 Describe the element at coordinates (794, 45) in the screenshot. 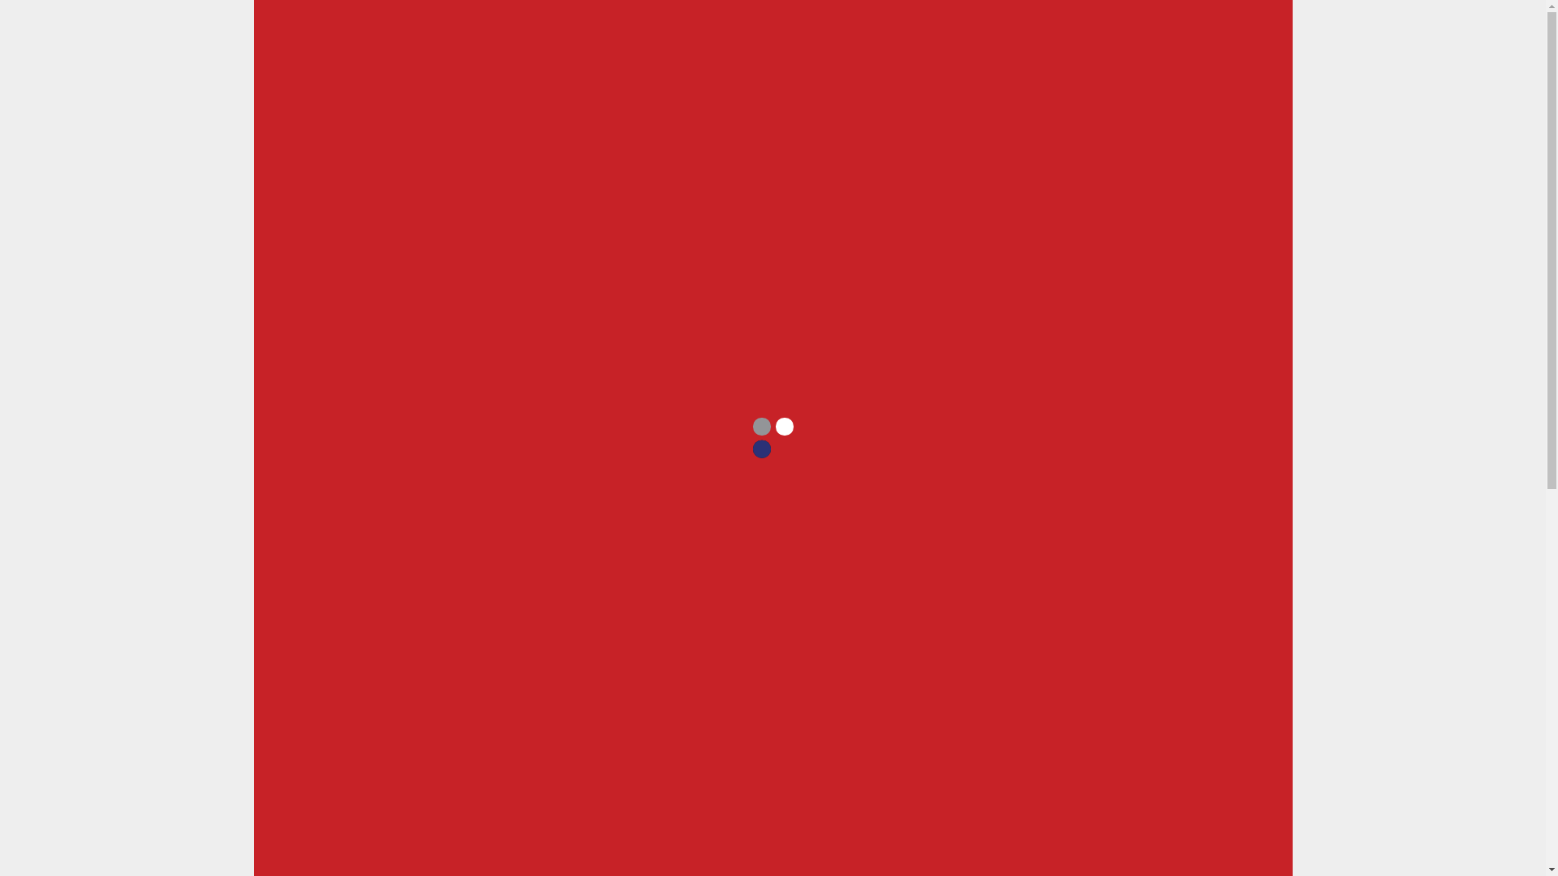

I see `HOMEPAGE` at that location.